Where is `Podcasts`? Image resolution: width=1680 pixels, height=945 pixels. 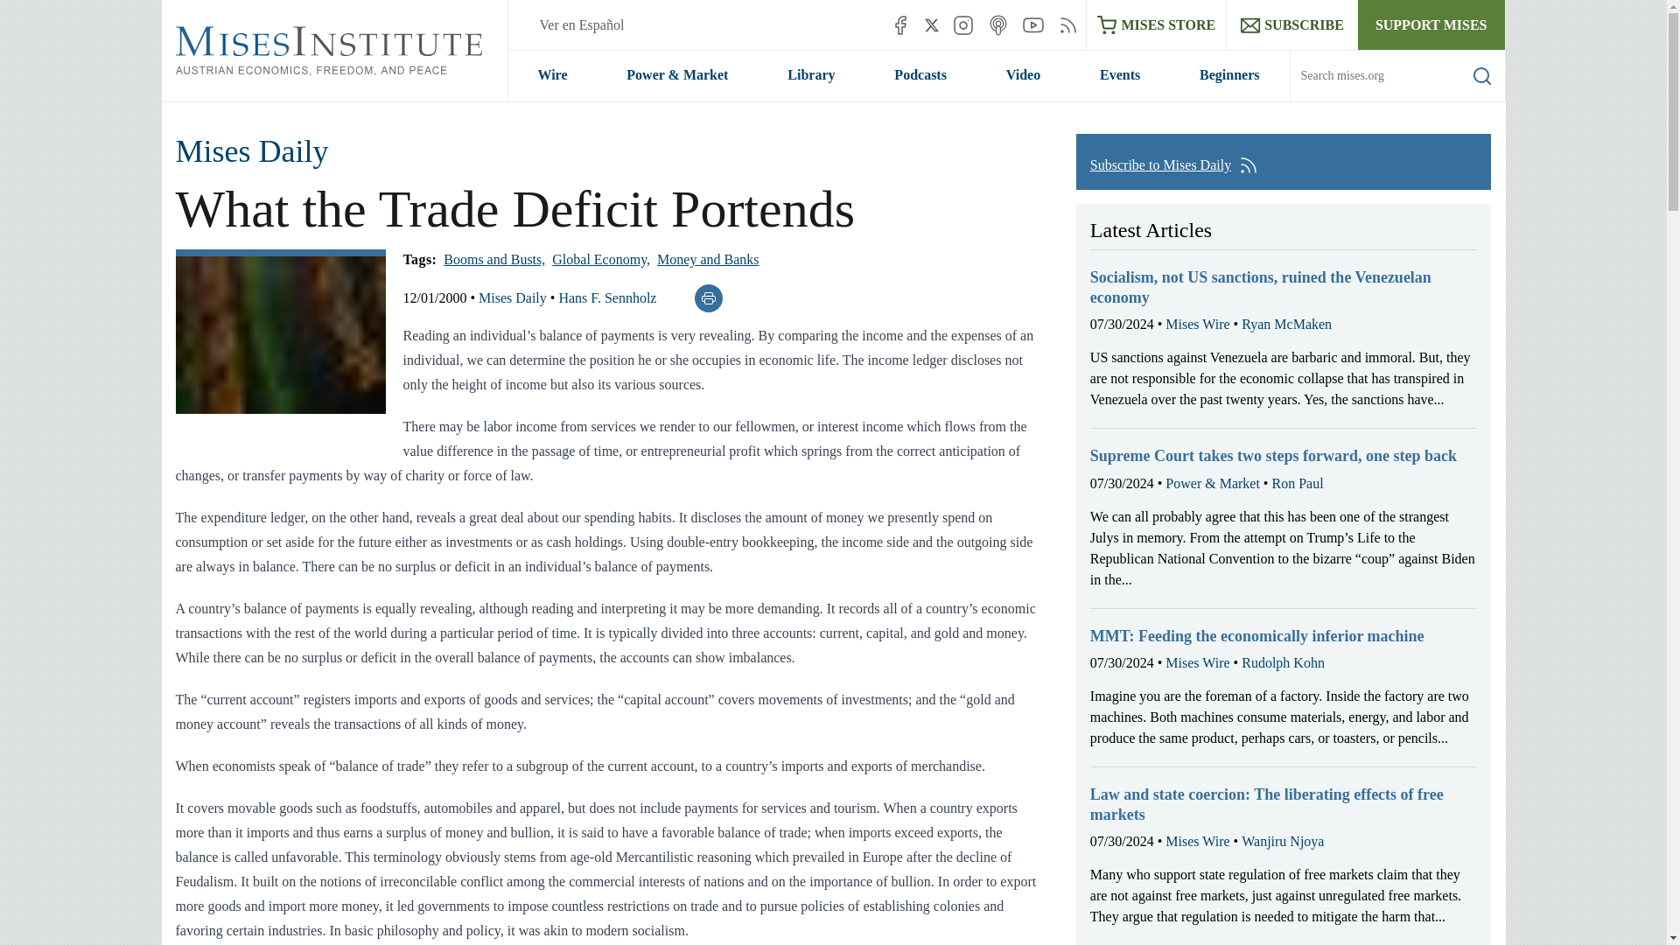 Podcasts is located at coordinates (920, 75).